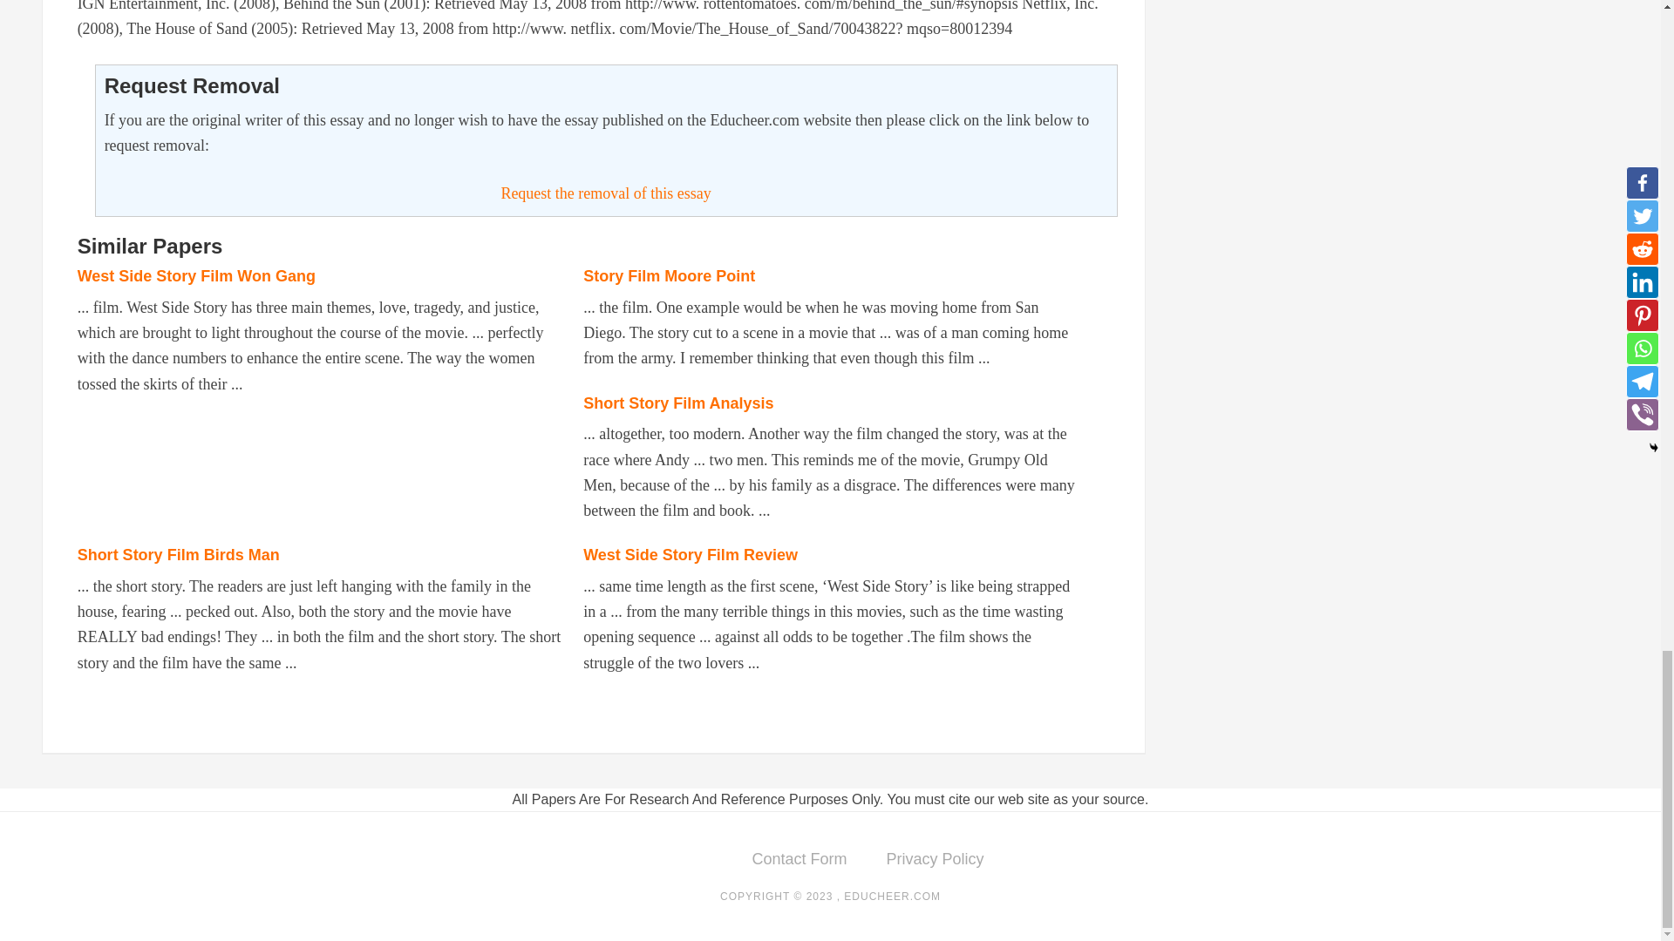  What do you see at coordinates (678, 403) in the screenshot?
I see `Short Story Film Analysis` at bounding box center [678, 403].